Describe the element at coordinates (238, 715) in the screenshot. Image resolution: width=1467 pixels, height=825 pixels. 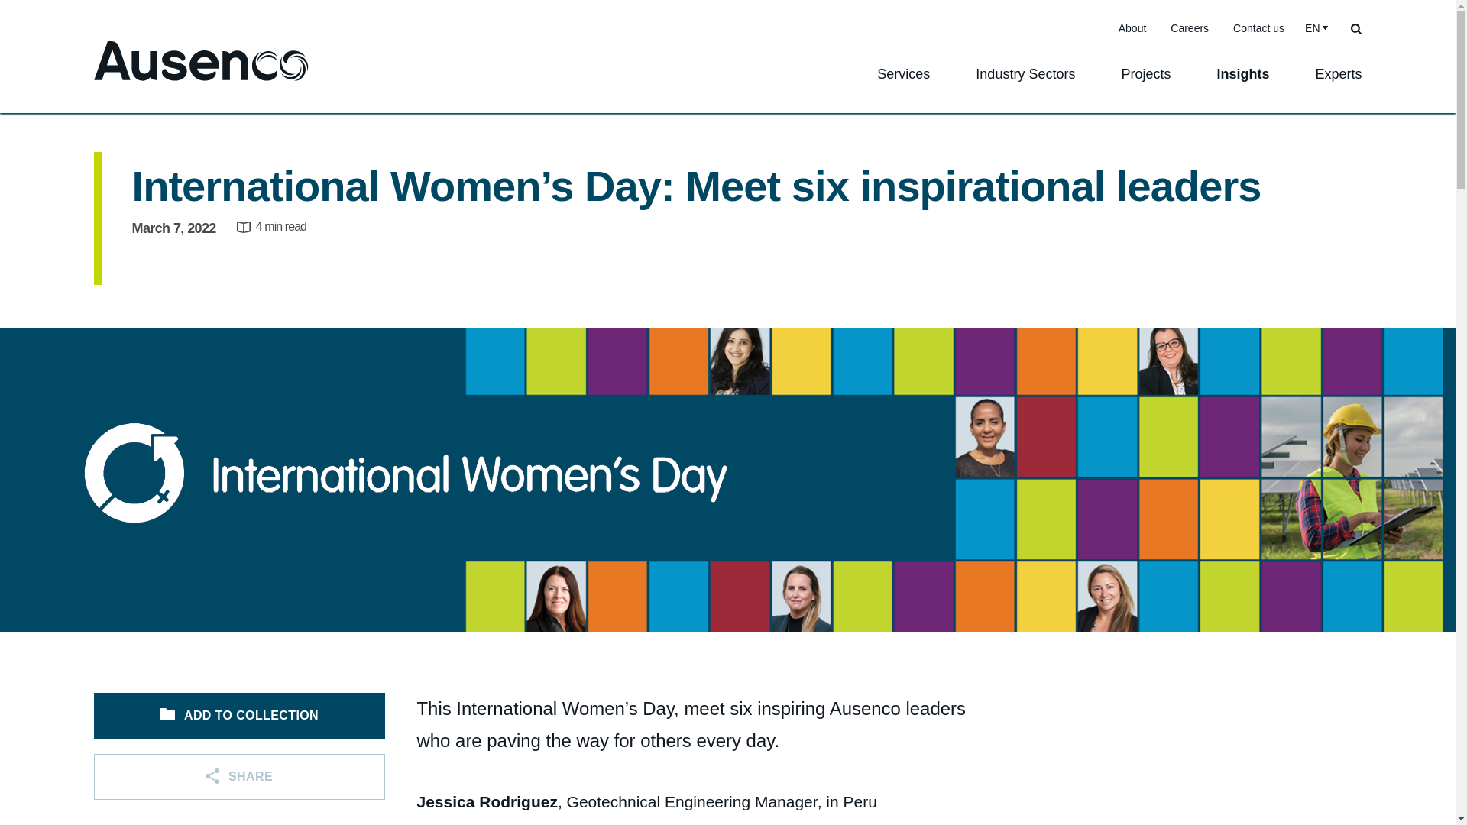
I see `ADD TO COLLECTION` at that location.